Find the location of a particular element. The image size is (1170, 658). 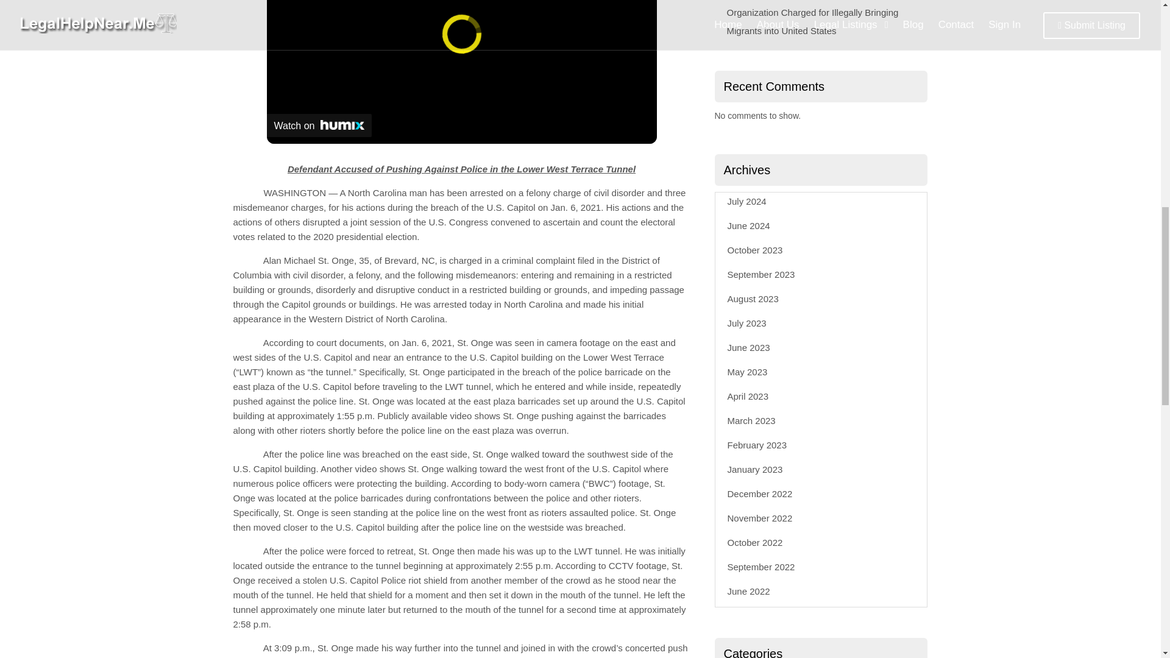

July 2024 is located at coordinates (747, 201).